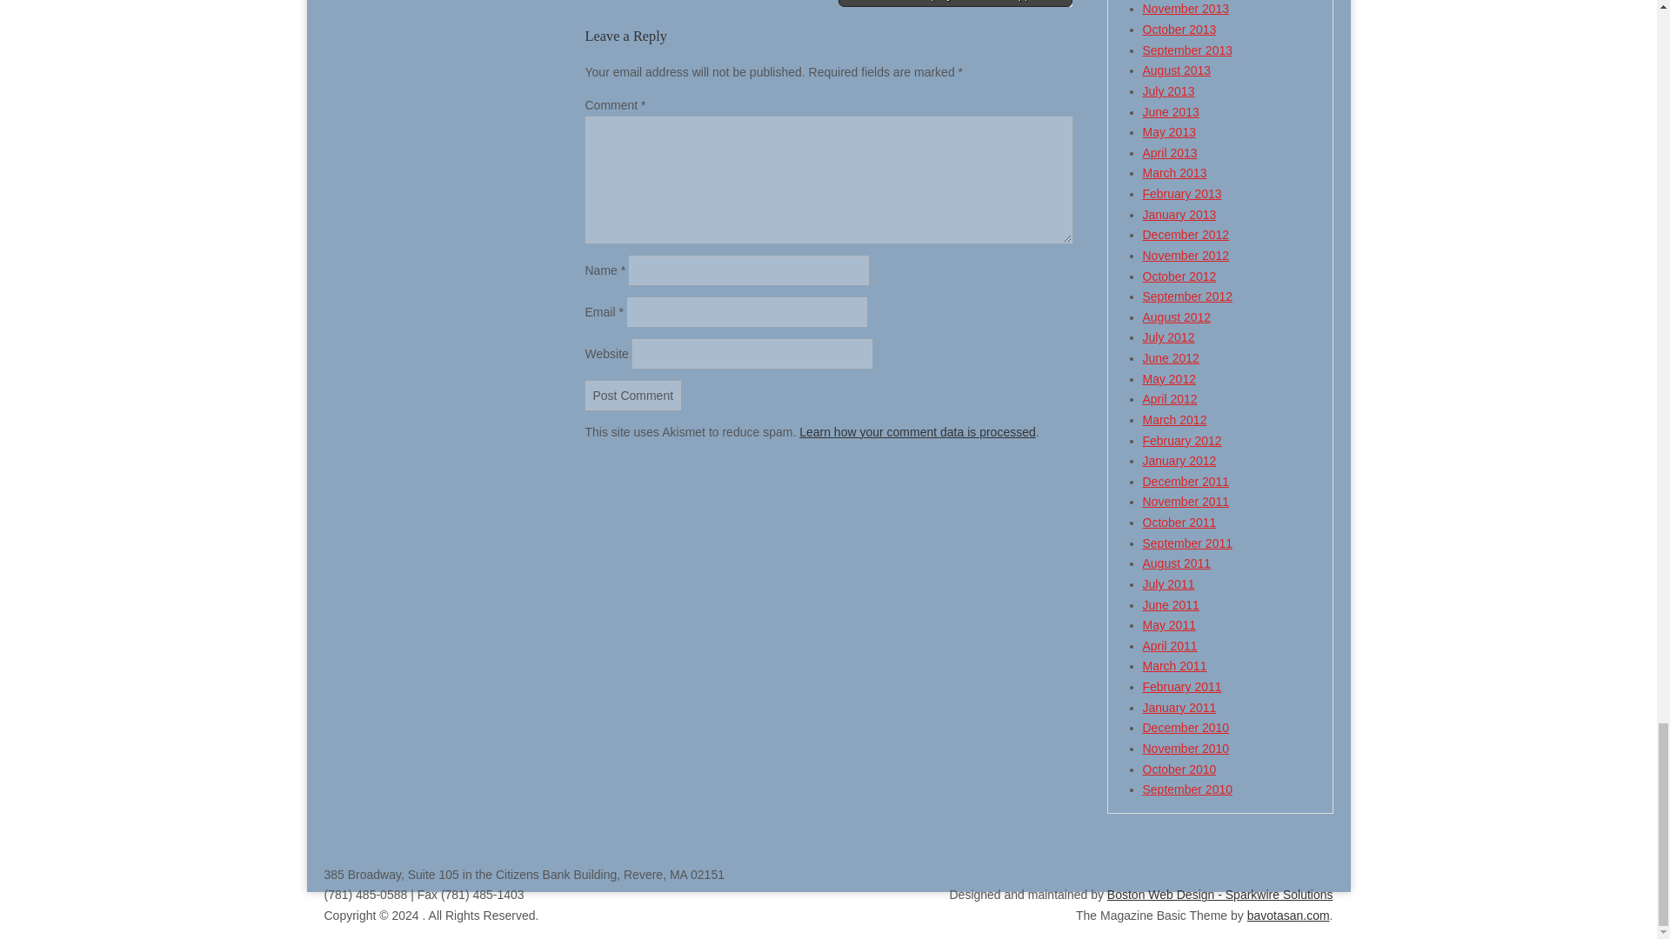 This screenshot has width=1670, height=939. Describe the element at coordinates (633, 395) in the screenshot. I see `Post Comment` at that location.